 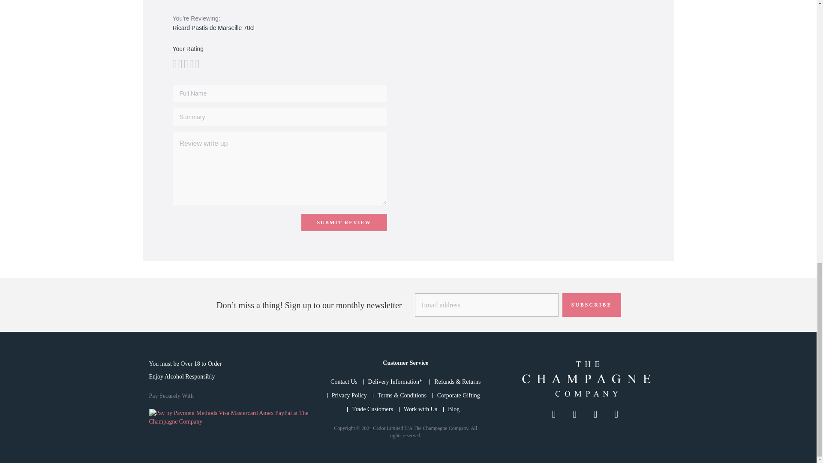 What do you see at coordinates (185, 64) in the screenshot?
I see `5 stars` at bounding box center [185, 64].